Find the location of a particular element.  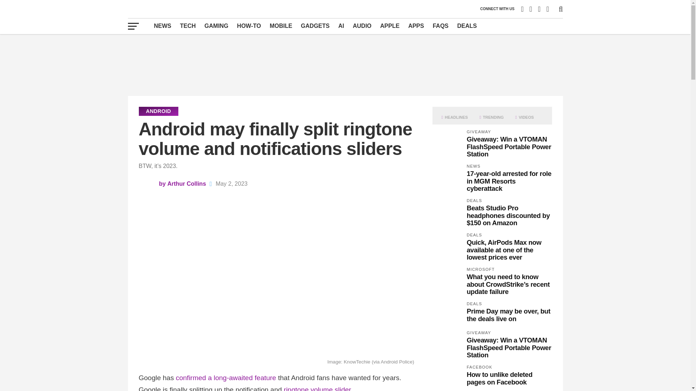

TECH is located at coordinates (188, 26).